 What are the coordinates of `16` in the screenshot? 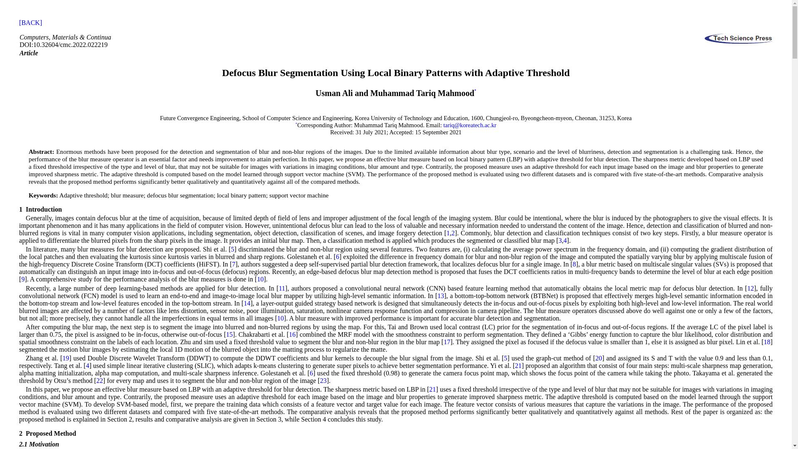 It's located at (292, 334).